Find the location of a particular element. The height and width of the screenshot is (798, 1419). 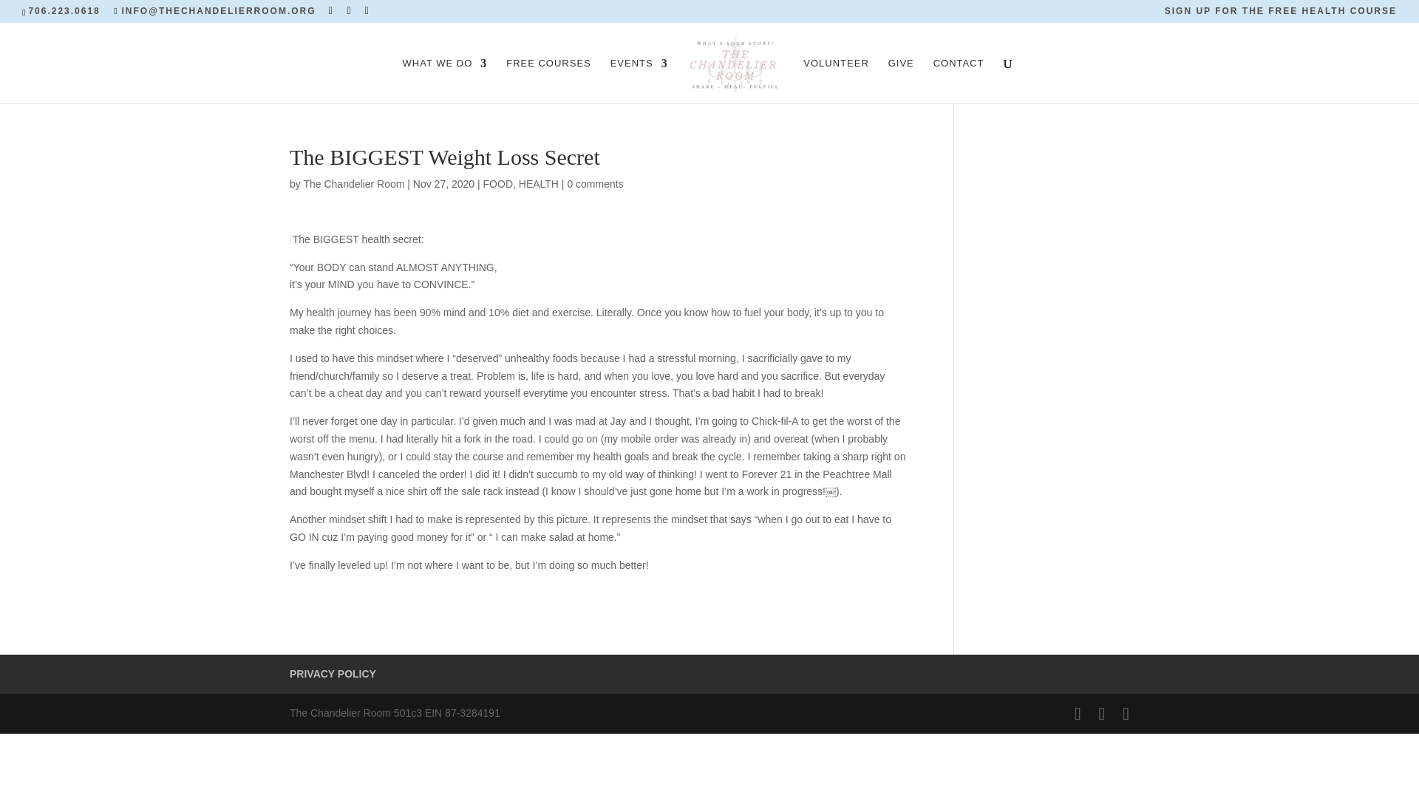

WHAT WE DO is located at coordinates (445, 81).